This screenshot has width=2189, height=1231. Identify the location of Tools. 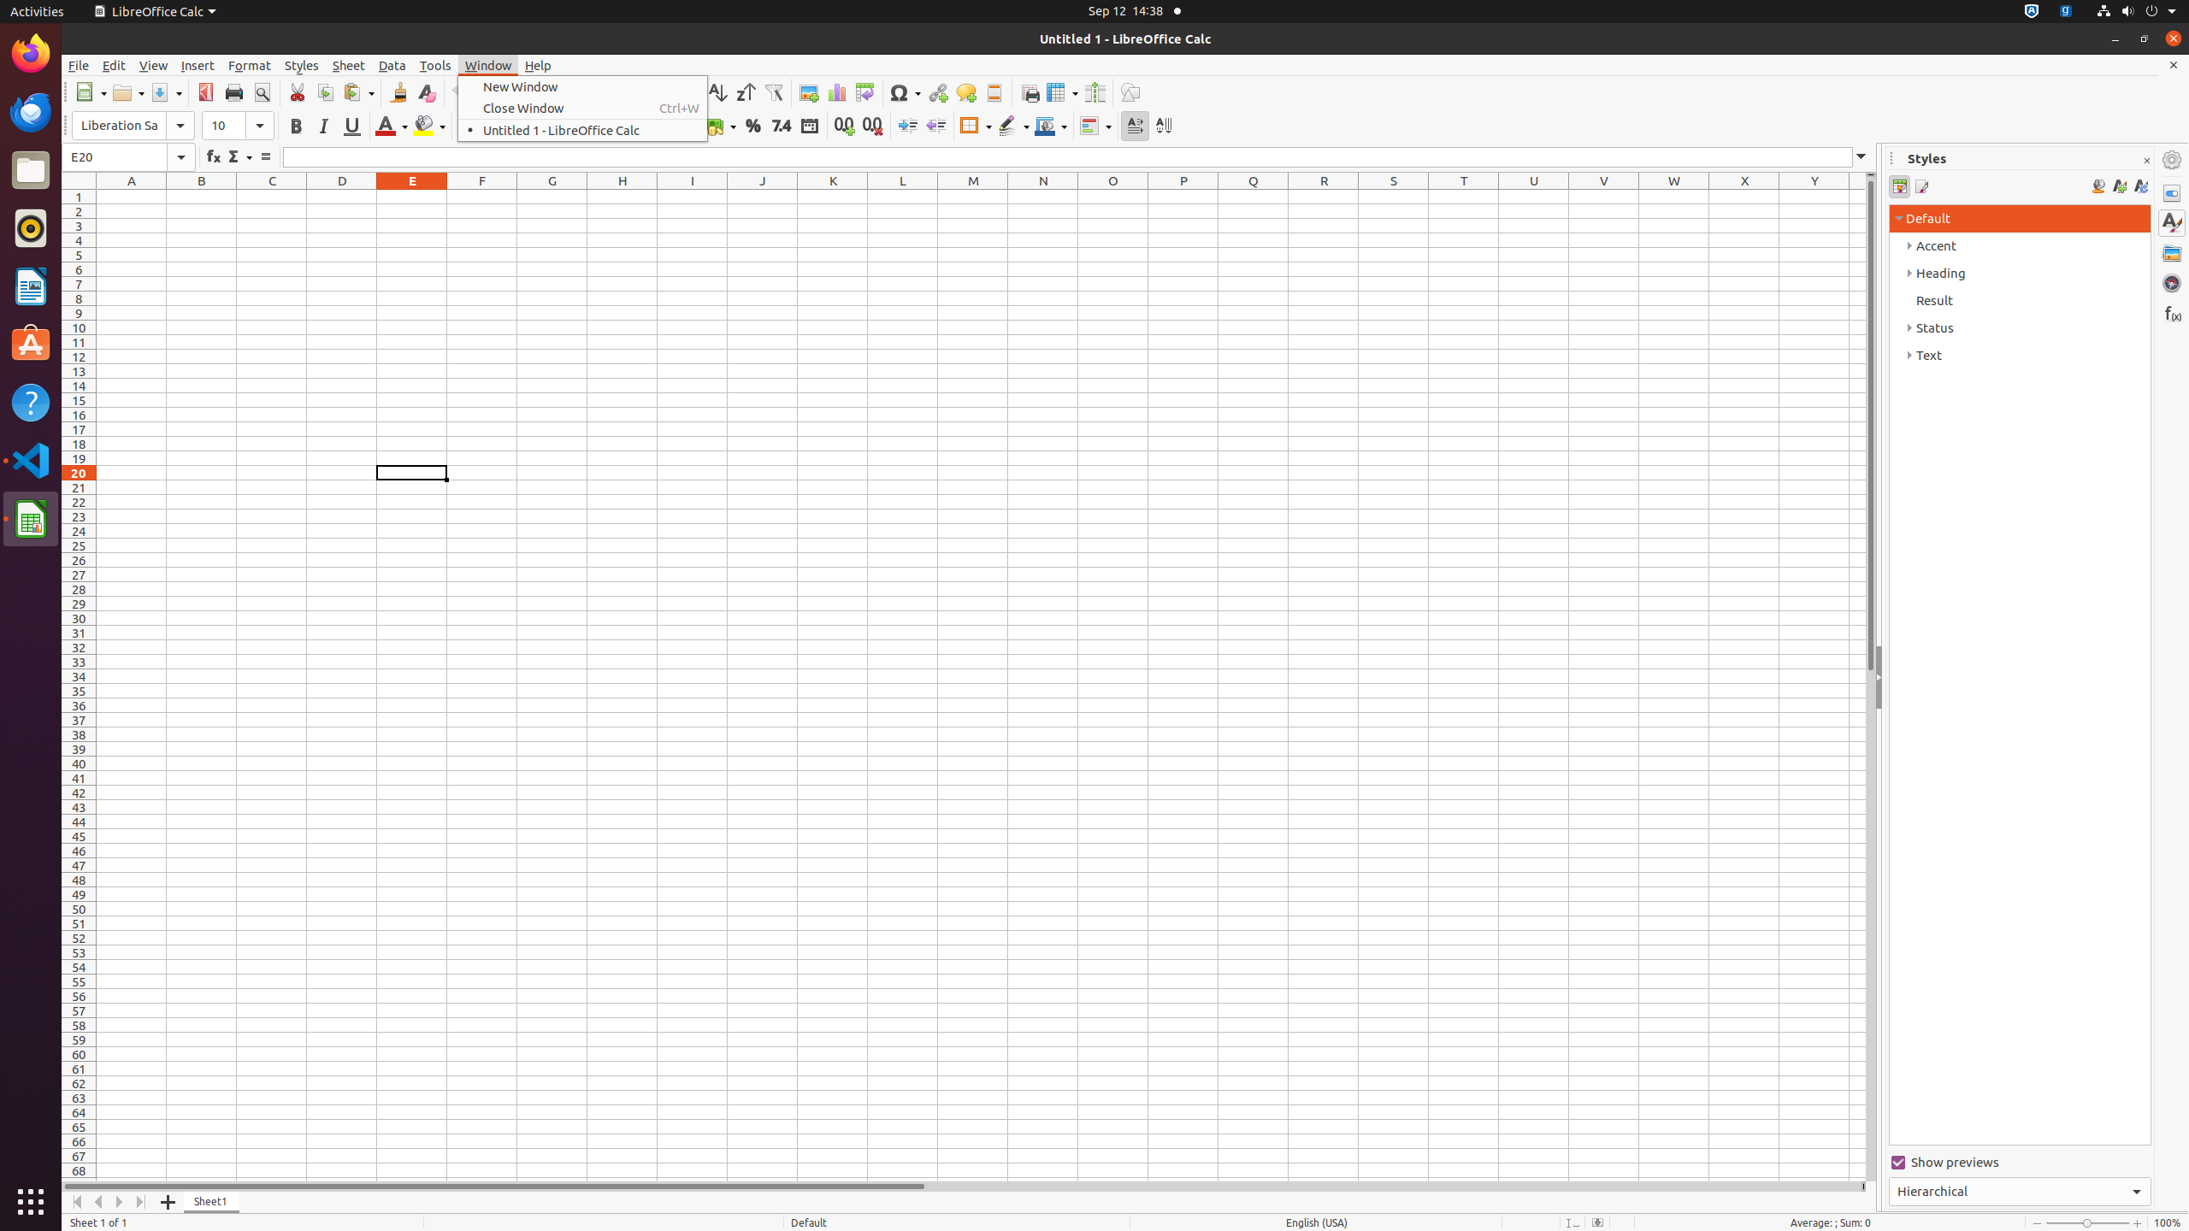
(436, 65).